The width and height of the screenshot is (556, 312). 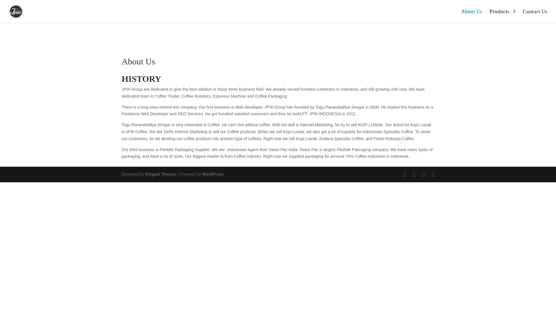 I want to click on WordPress, so click(x=213, y=174).